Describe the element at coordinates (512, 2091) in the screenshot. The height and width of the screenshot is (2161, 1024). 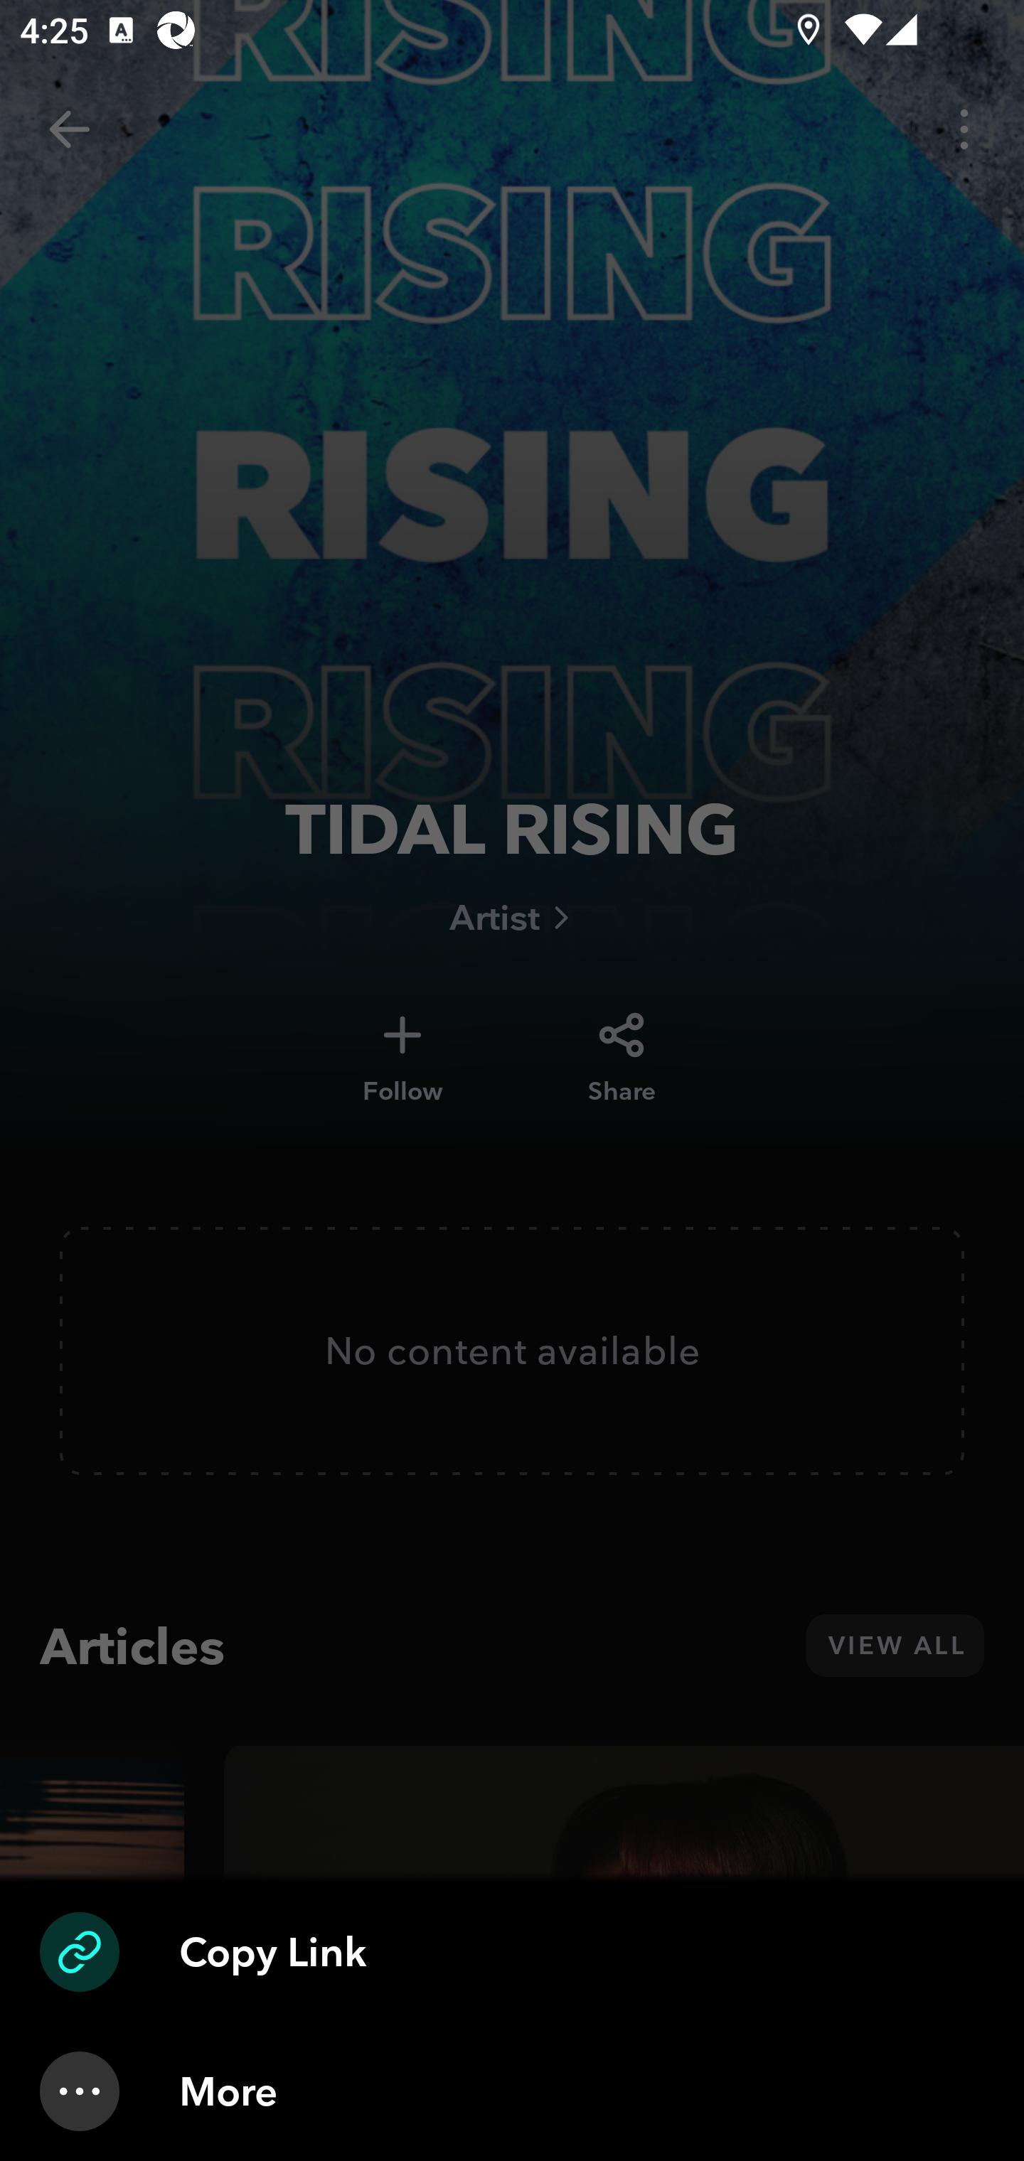
I see `More` at that location.